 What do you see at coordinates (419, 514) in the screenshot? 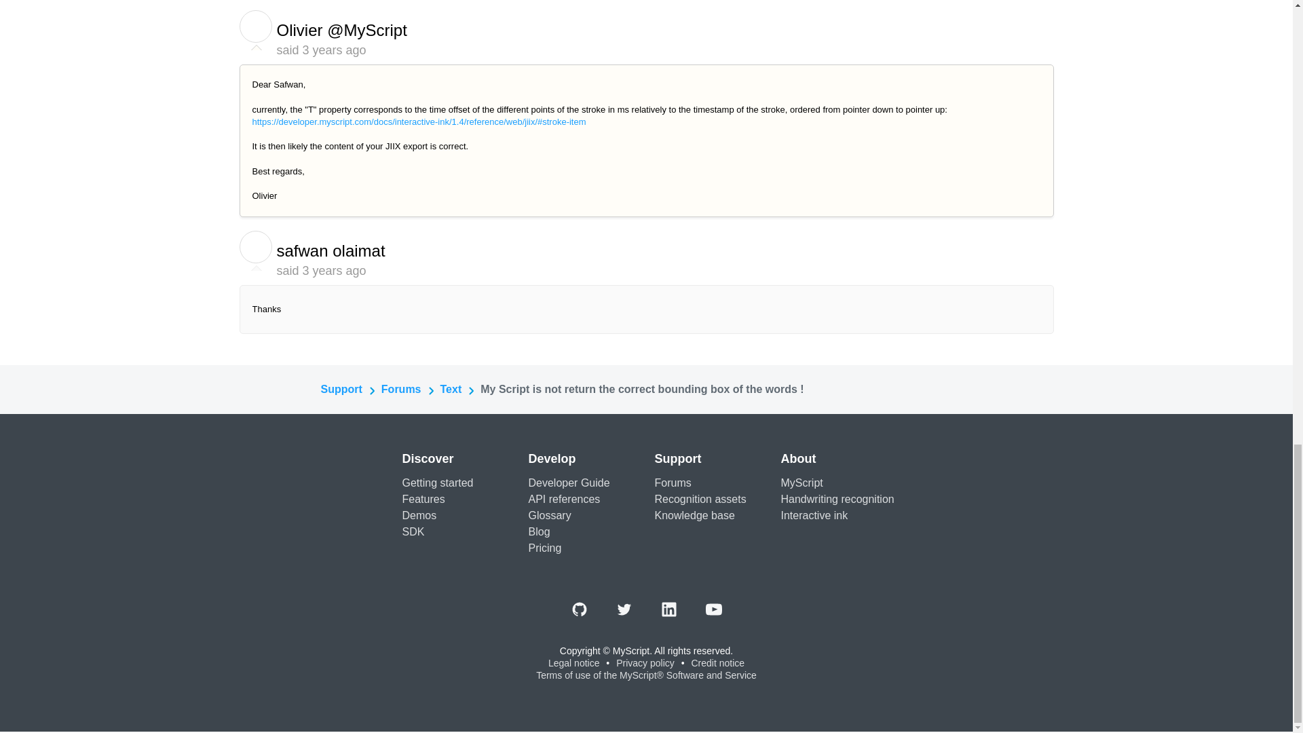
I see `Demos` at bounding box center [419, 514].